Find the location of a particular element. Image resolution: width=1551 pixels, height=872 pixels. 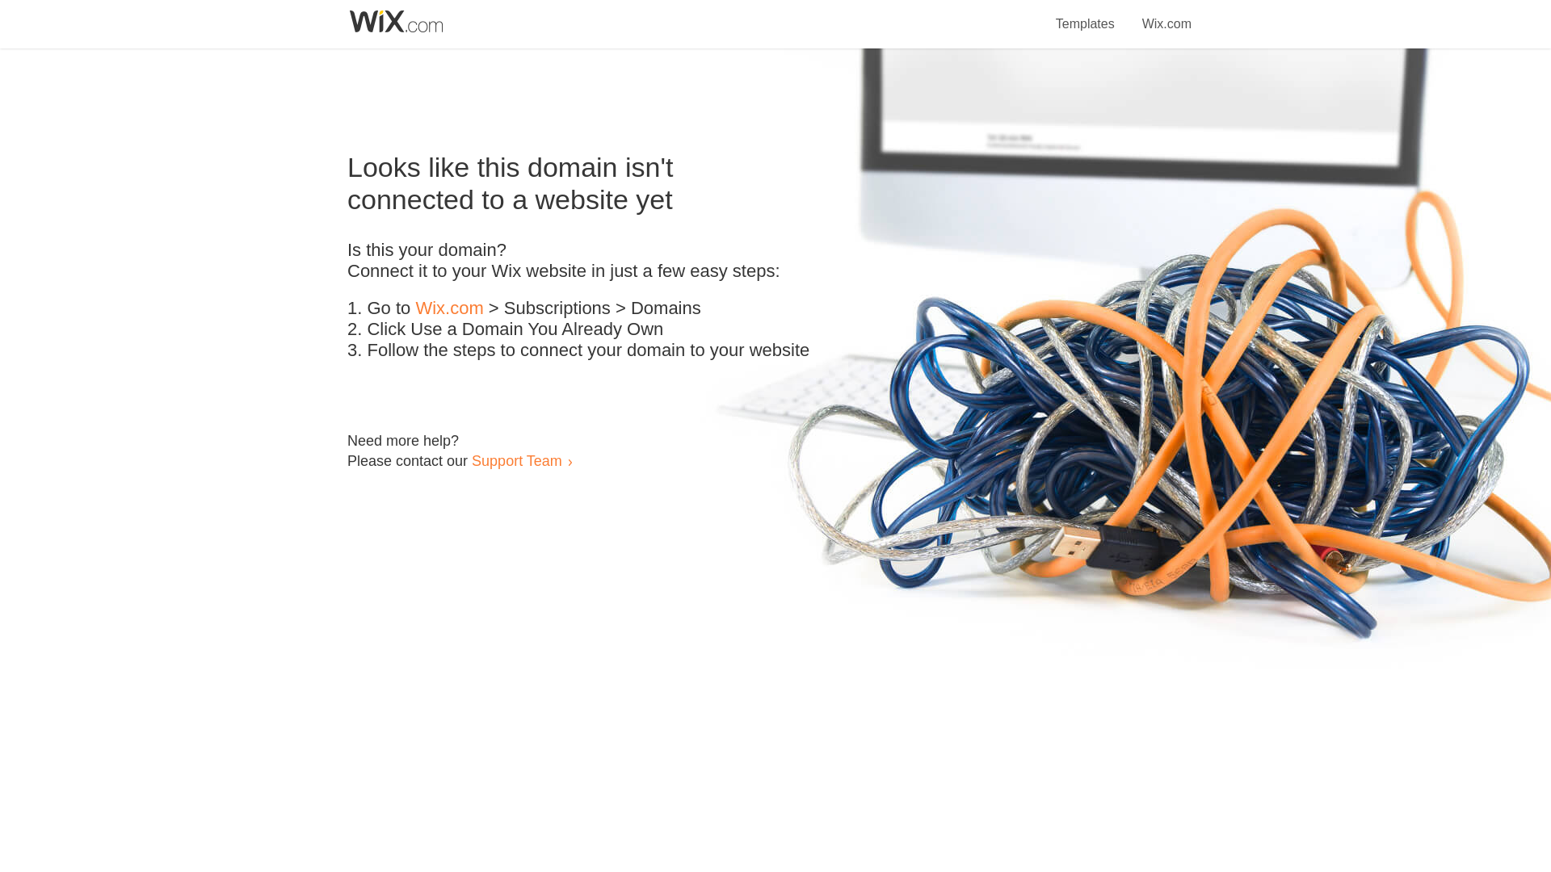

Wix.com is located at coordinates (1166, 15).